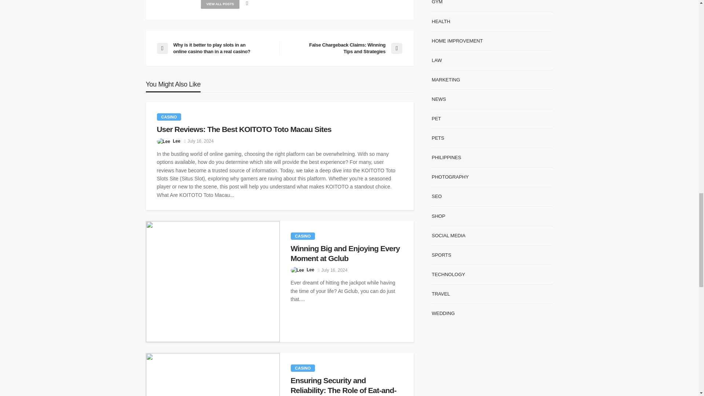 The height and width of the screenshot is (396, 704). I want to click on CASINO, so click(169, 117).